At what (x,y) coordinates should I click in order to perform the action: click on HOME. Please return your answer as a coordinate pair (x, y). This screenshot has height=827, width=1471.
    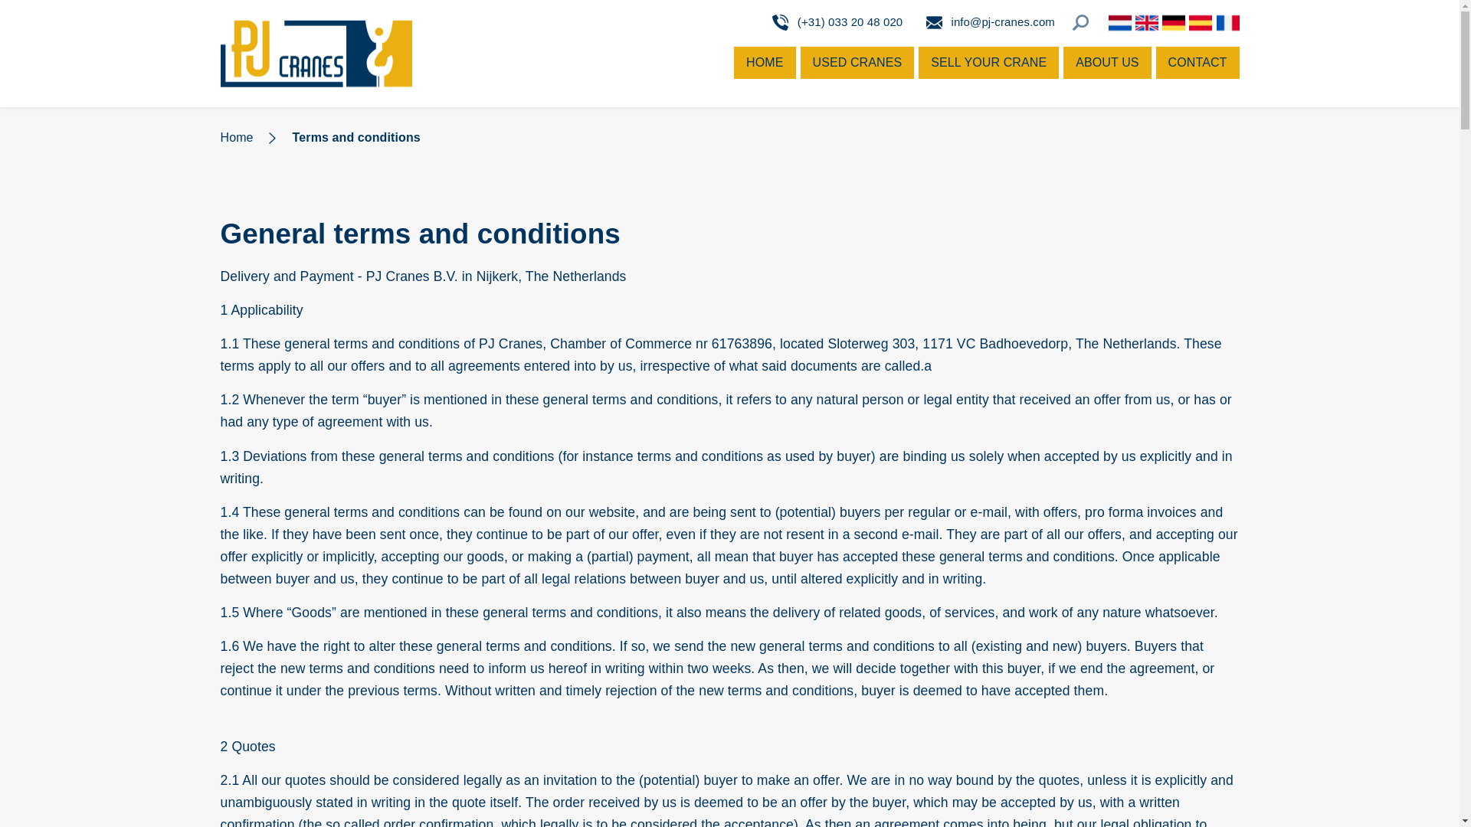
    Looking at the image, I should click on (765, 62).